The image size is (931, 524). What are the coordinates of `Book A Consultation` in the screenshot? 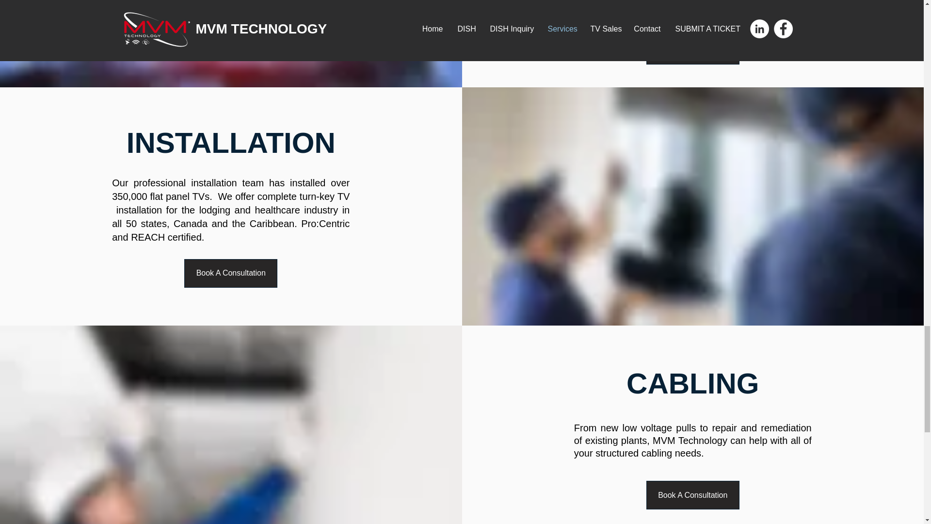 It's located at (692, 50).